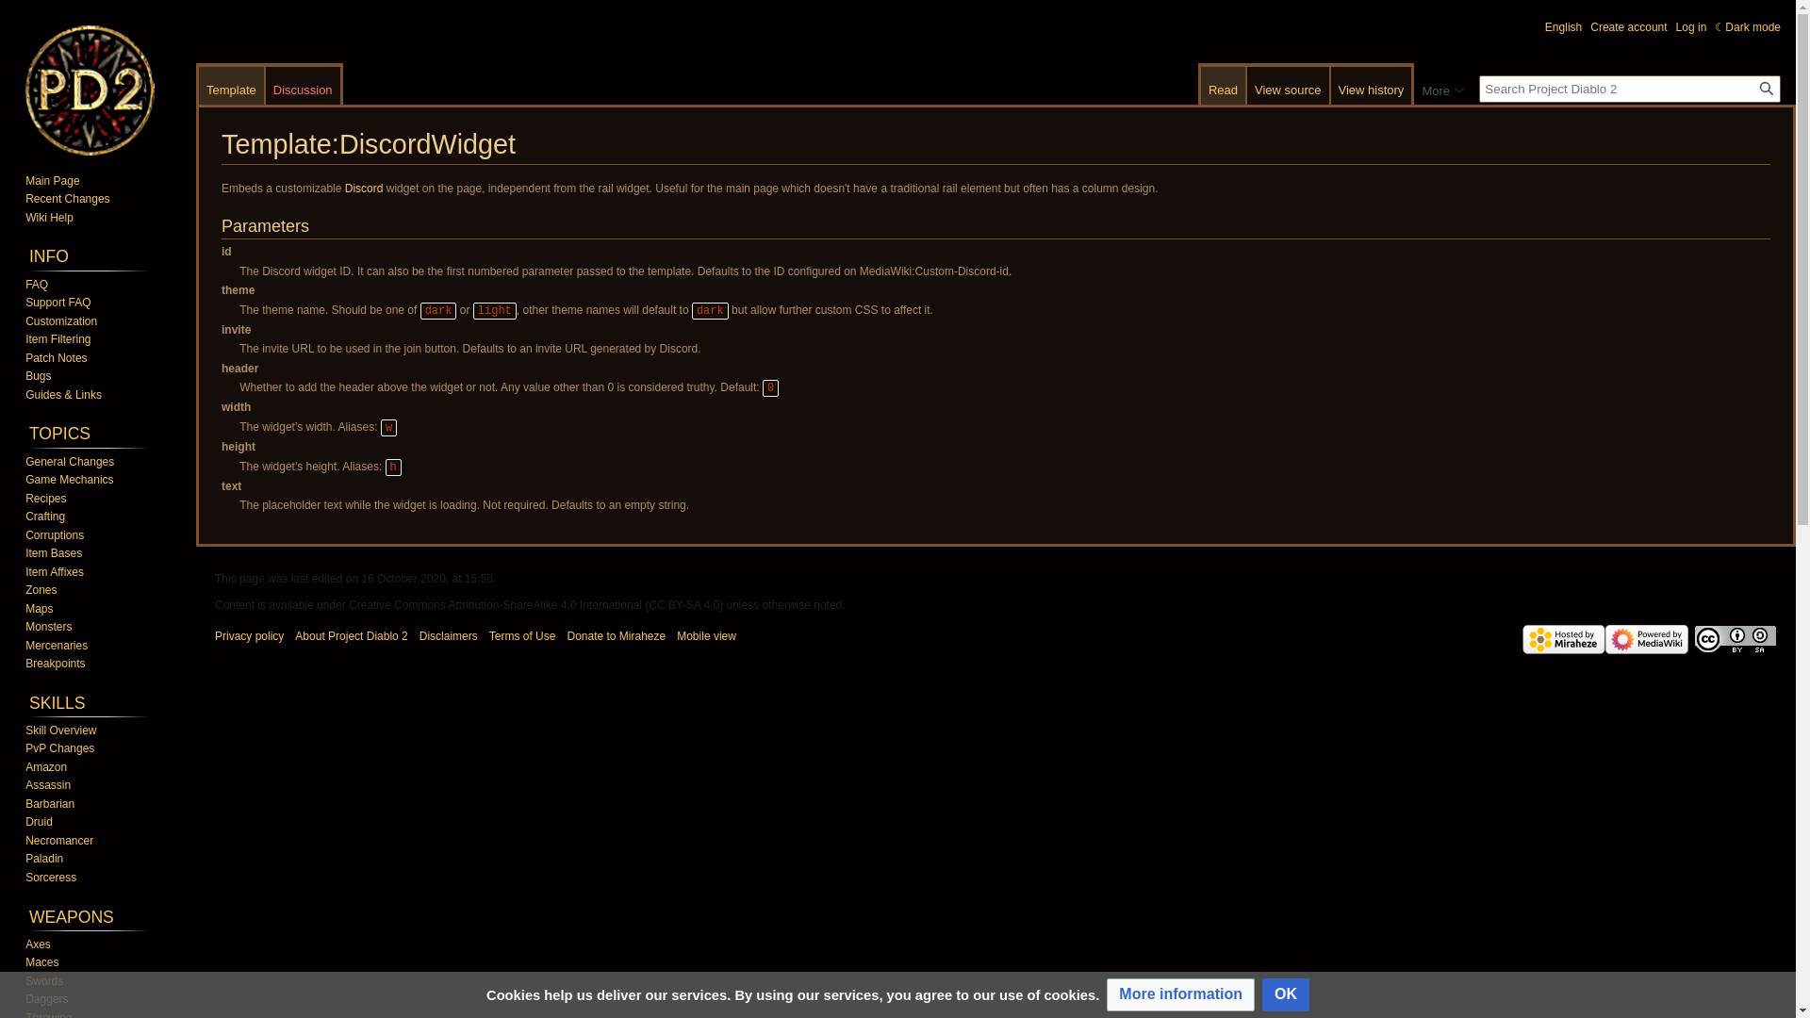 Image resolution: width=1810 pixels, height=1018 pixels. I want to click on FAQ, so click(36, 284).